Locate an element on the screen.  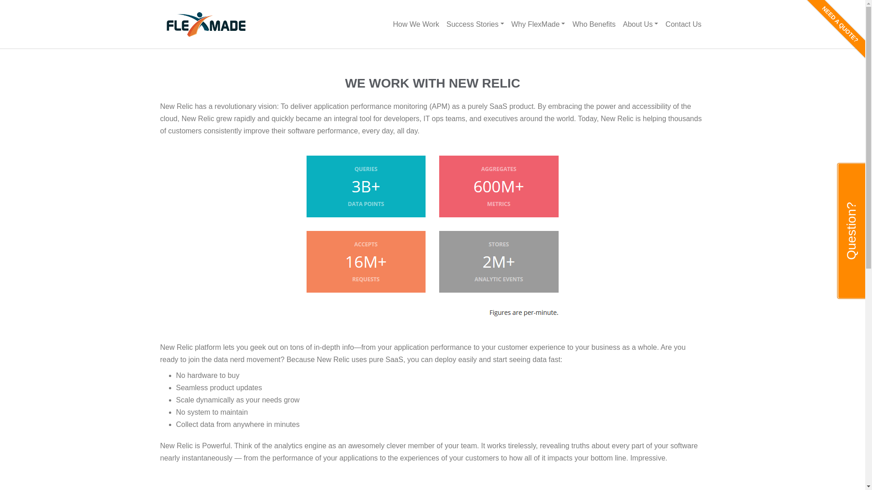
About Us is located at coordinates (640, 24).